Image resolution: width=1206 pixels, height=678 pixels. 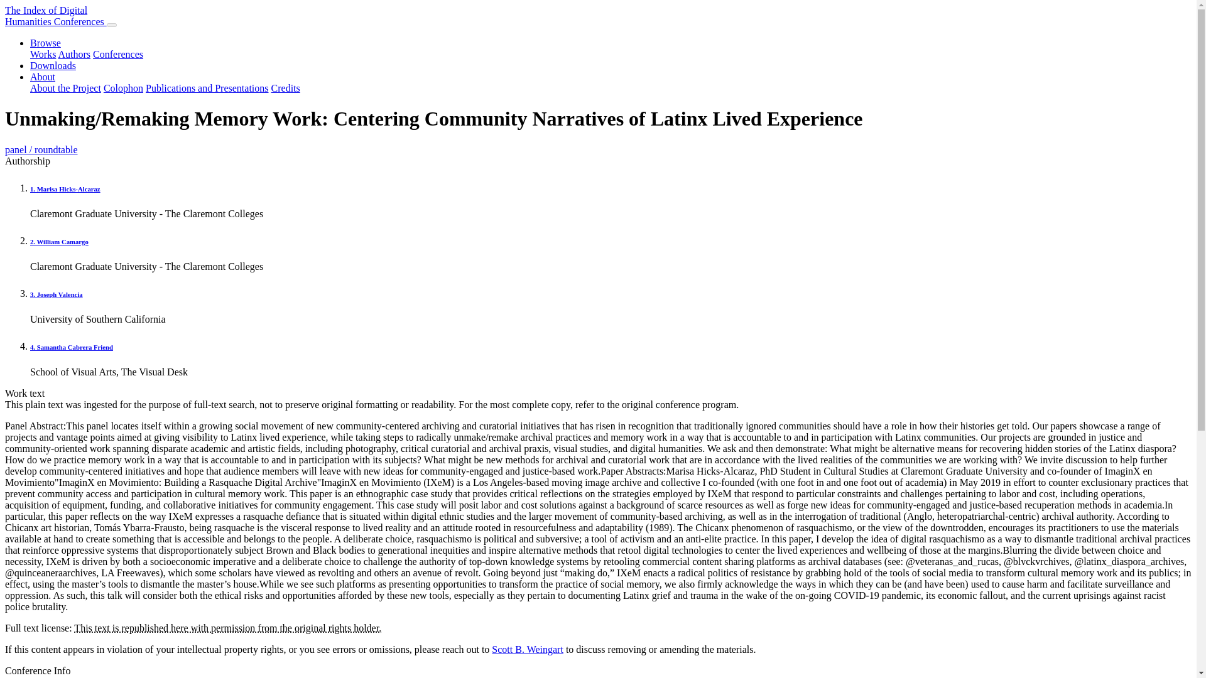 I want to click on Browse, so click(x=55, y=16).